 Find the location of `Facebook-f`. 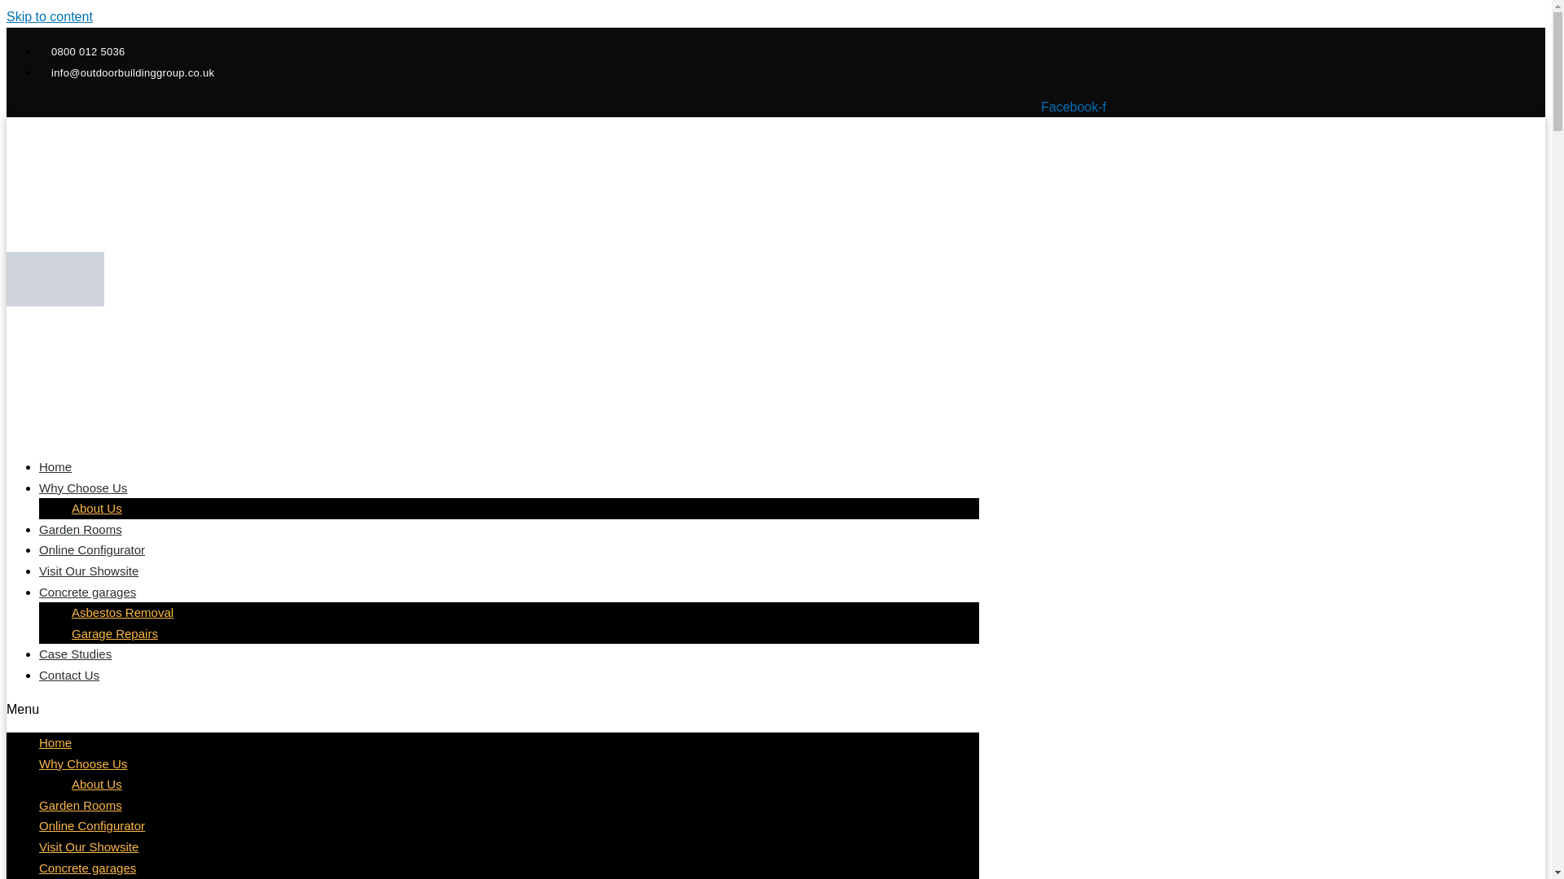

Facebook-f is located at coordinates (1074, 107).